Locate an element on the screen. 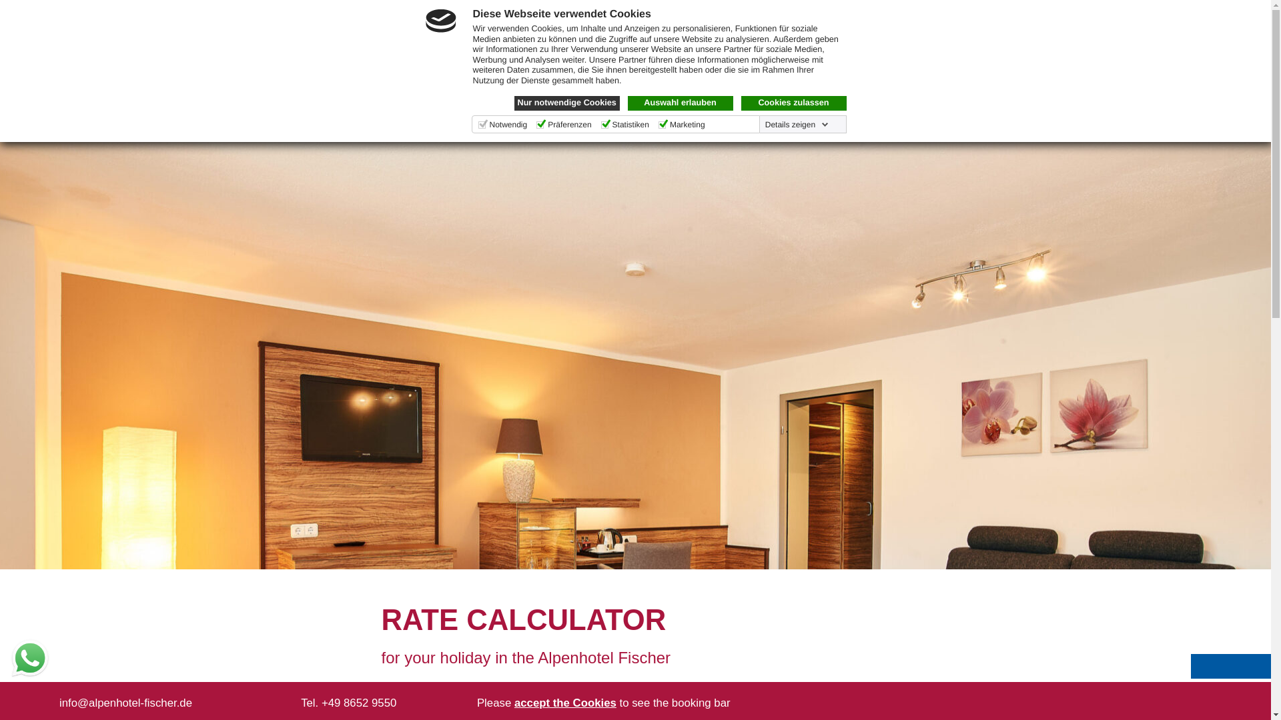  Nur notwendige Cookies is located at coordinates (566, 103).